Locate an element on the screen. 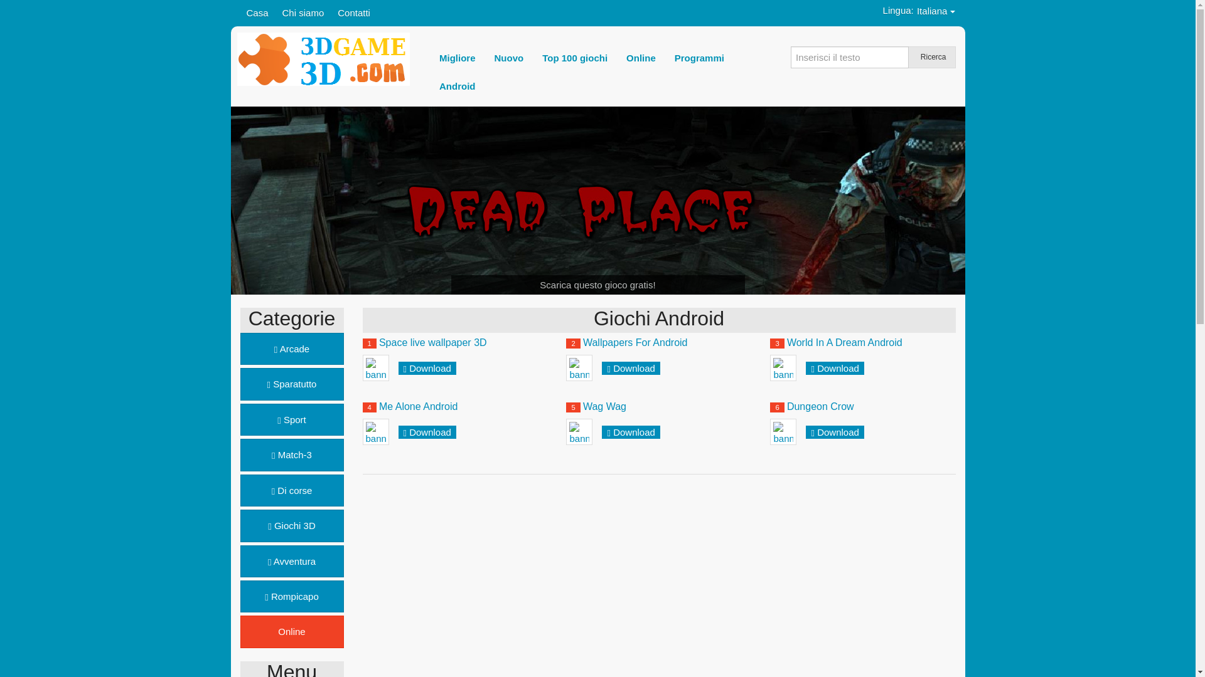  Android is located at coordinates (458, 87).